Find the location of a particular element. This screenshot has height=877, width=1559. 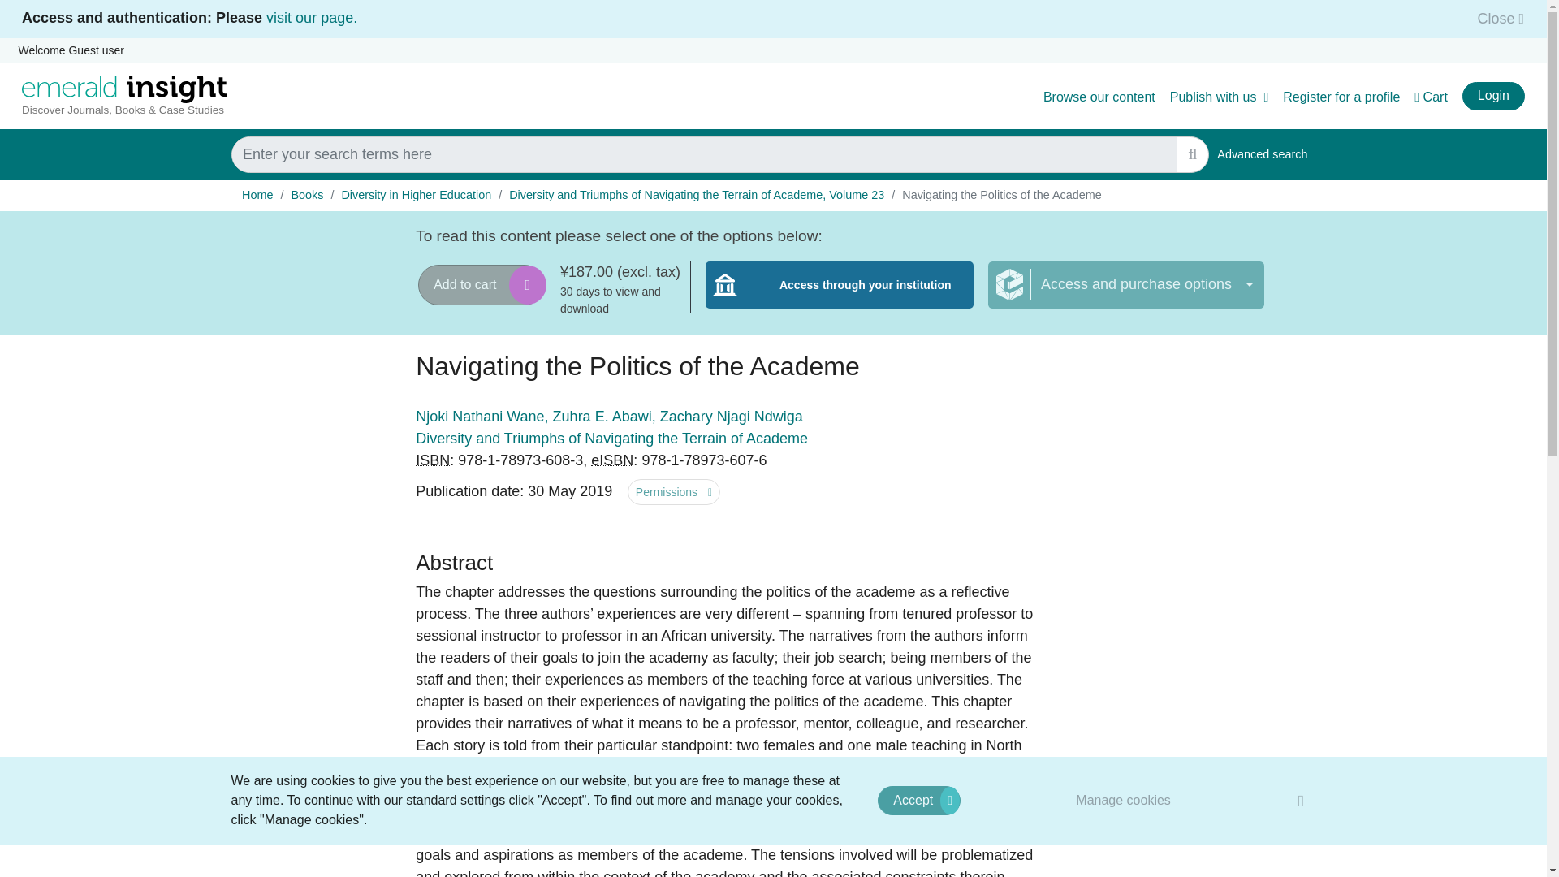

Access through your institution is located at coordinates (840, 294).